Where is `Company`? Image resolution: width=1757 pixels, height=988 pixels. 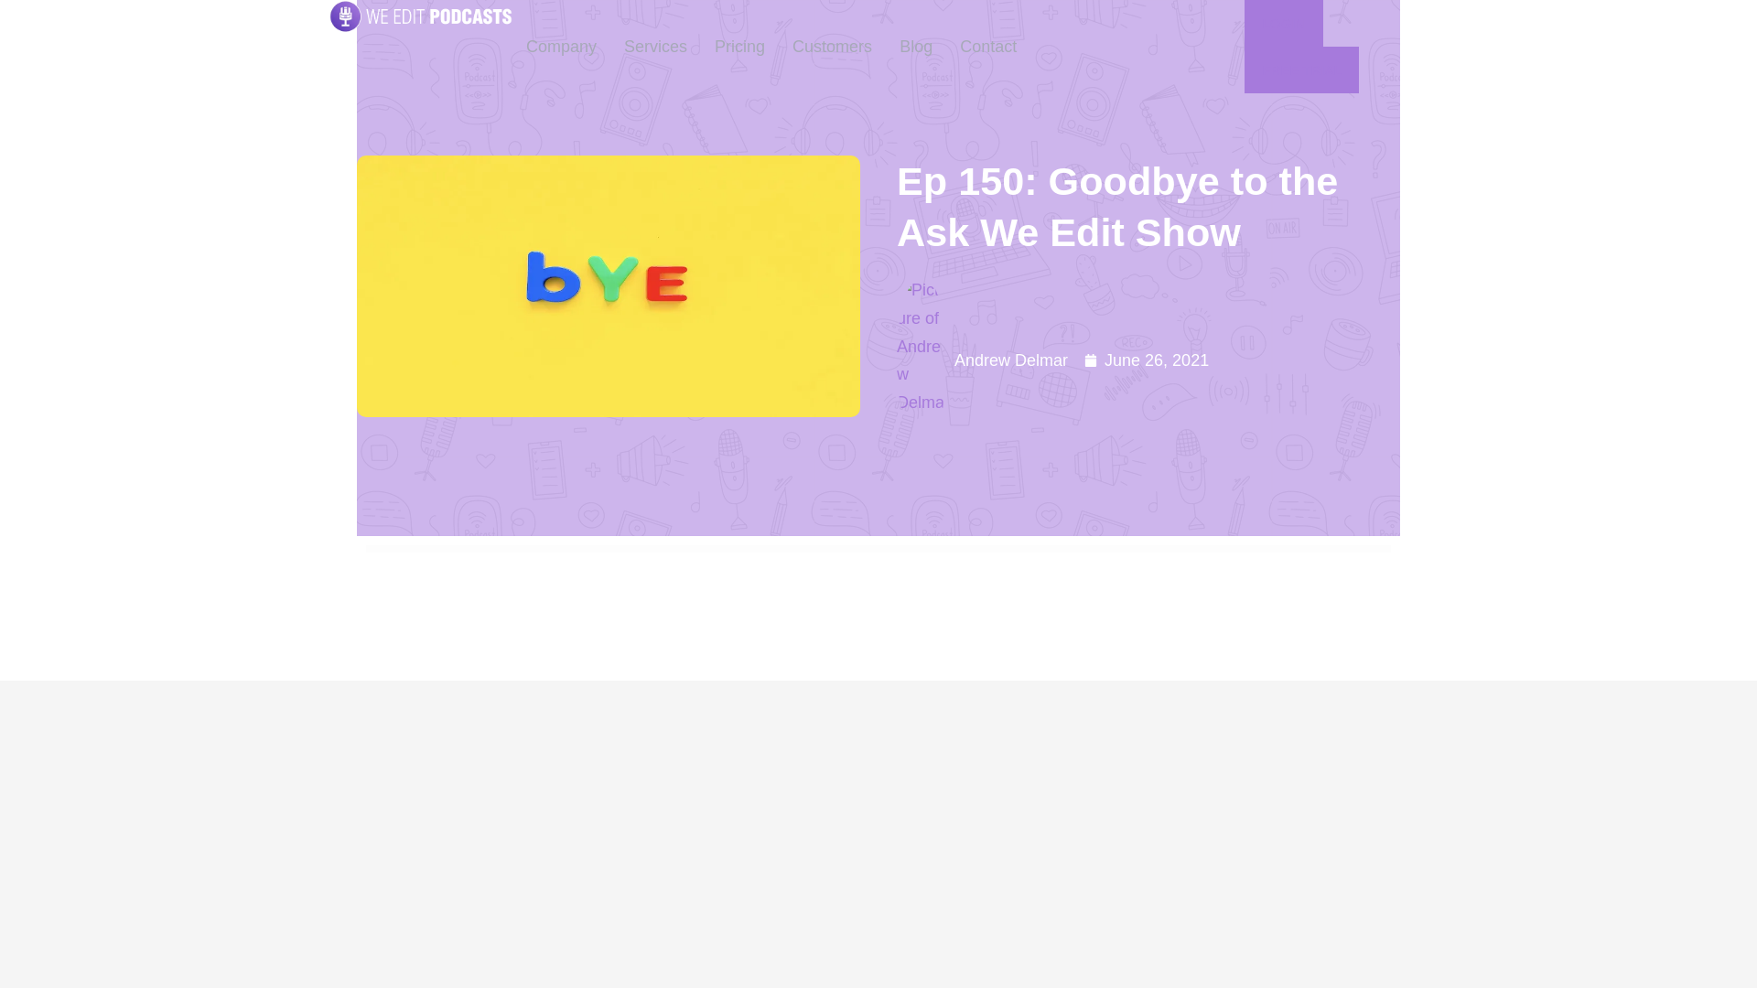
Company is located at coordinates (561, 46).